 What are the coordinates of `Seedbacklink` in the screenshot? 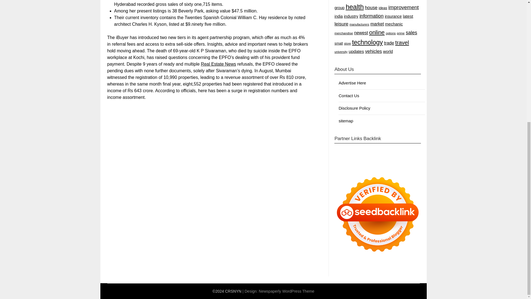 It's located at (378, 214).